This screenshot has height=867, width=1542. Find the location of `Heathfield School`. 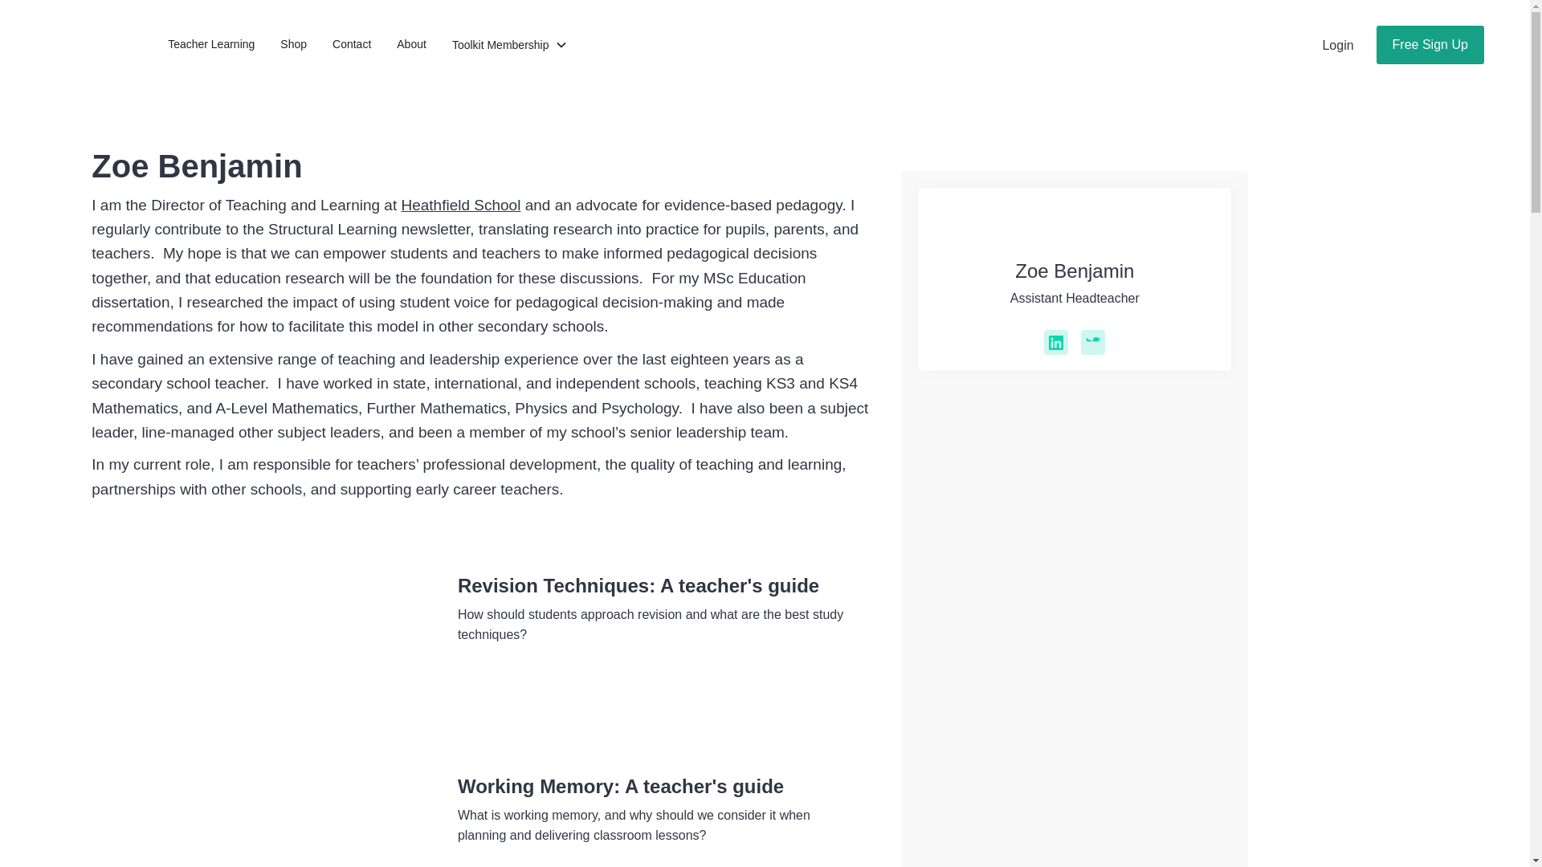

Heathfield School is located at coordinates (461, 204).